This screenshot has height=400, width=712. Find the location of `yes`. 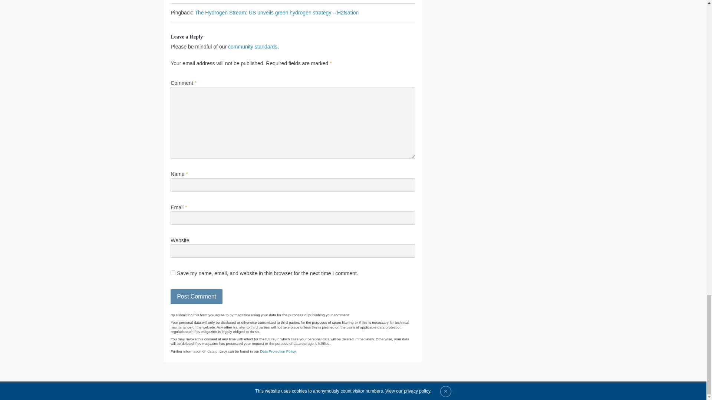

yes is located at coordinates (173, 273).